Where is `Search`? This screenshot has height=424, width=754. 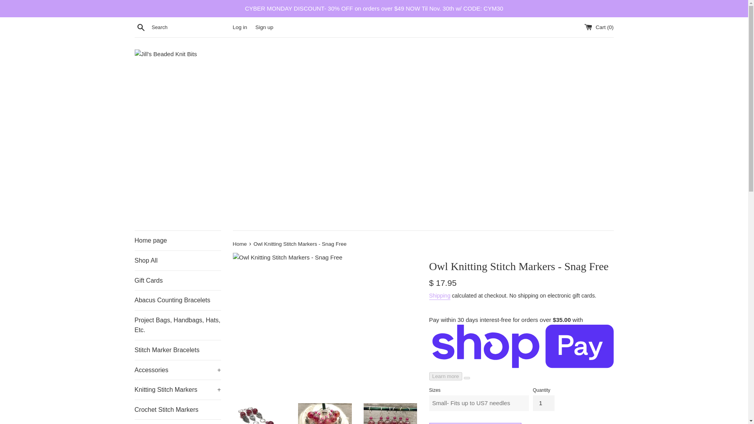 Search is located at coordinates (141, 27).